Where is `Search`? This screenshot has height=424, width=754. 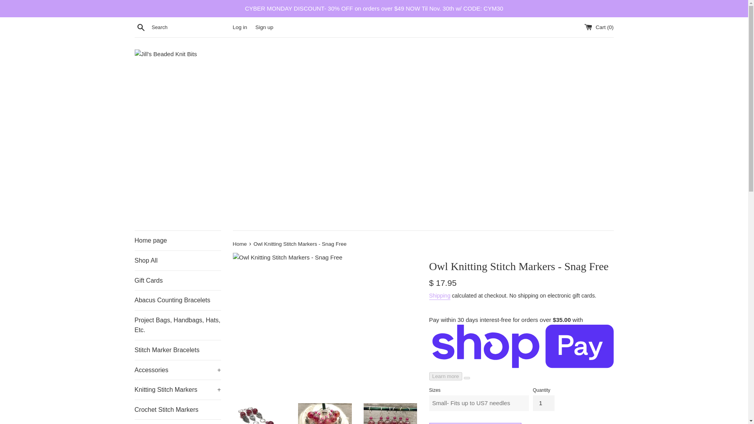 Search is located at coordinates (141, 27).